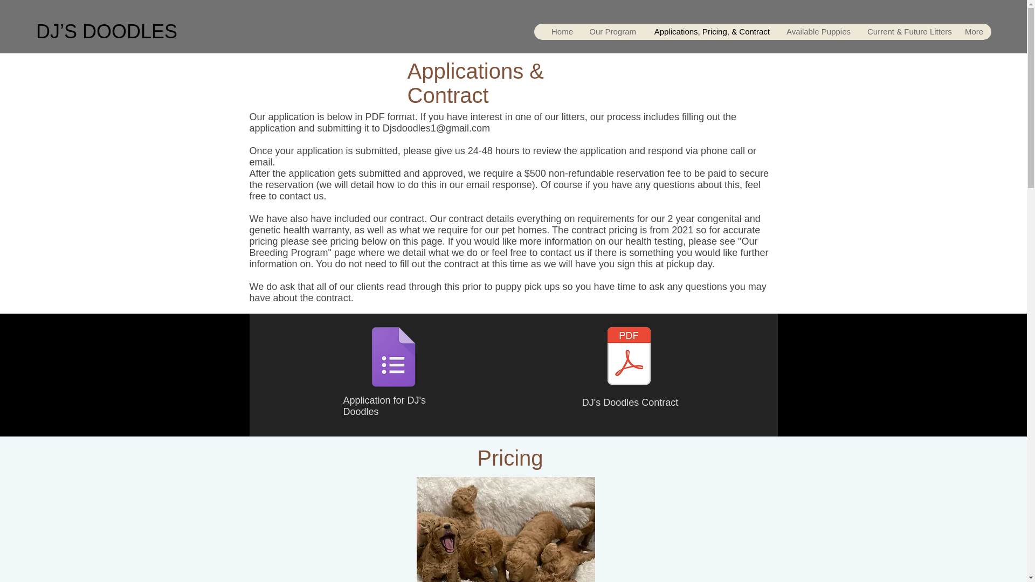 The height and width of the screenshot is (582, 1035). What do you see at coordinates (818, 32) in the screenshot?
I see `Available Puppies` at bounding box center [818, 32].